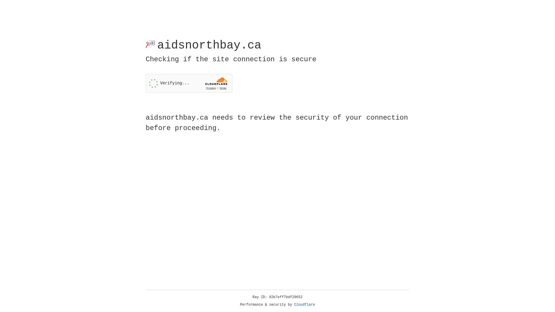  Describe the element at coordinates (189, 83) in the screenshot. I see `Widget containing a Cloudflare security challenge` at that location.